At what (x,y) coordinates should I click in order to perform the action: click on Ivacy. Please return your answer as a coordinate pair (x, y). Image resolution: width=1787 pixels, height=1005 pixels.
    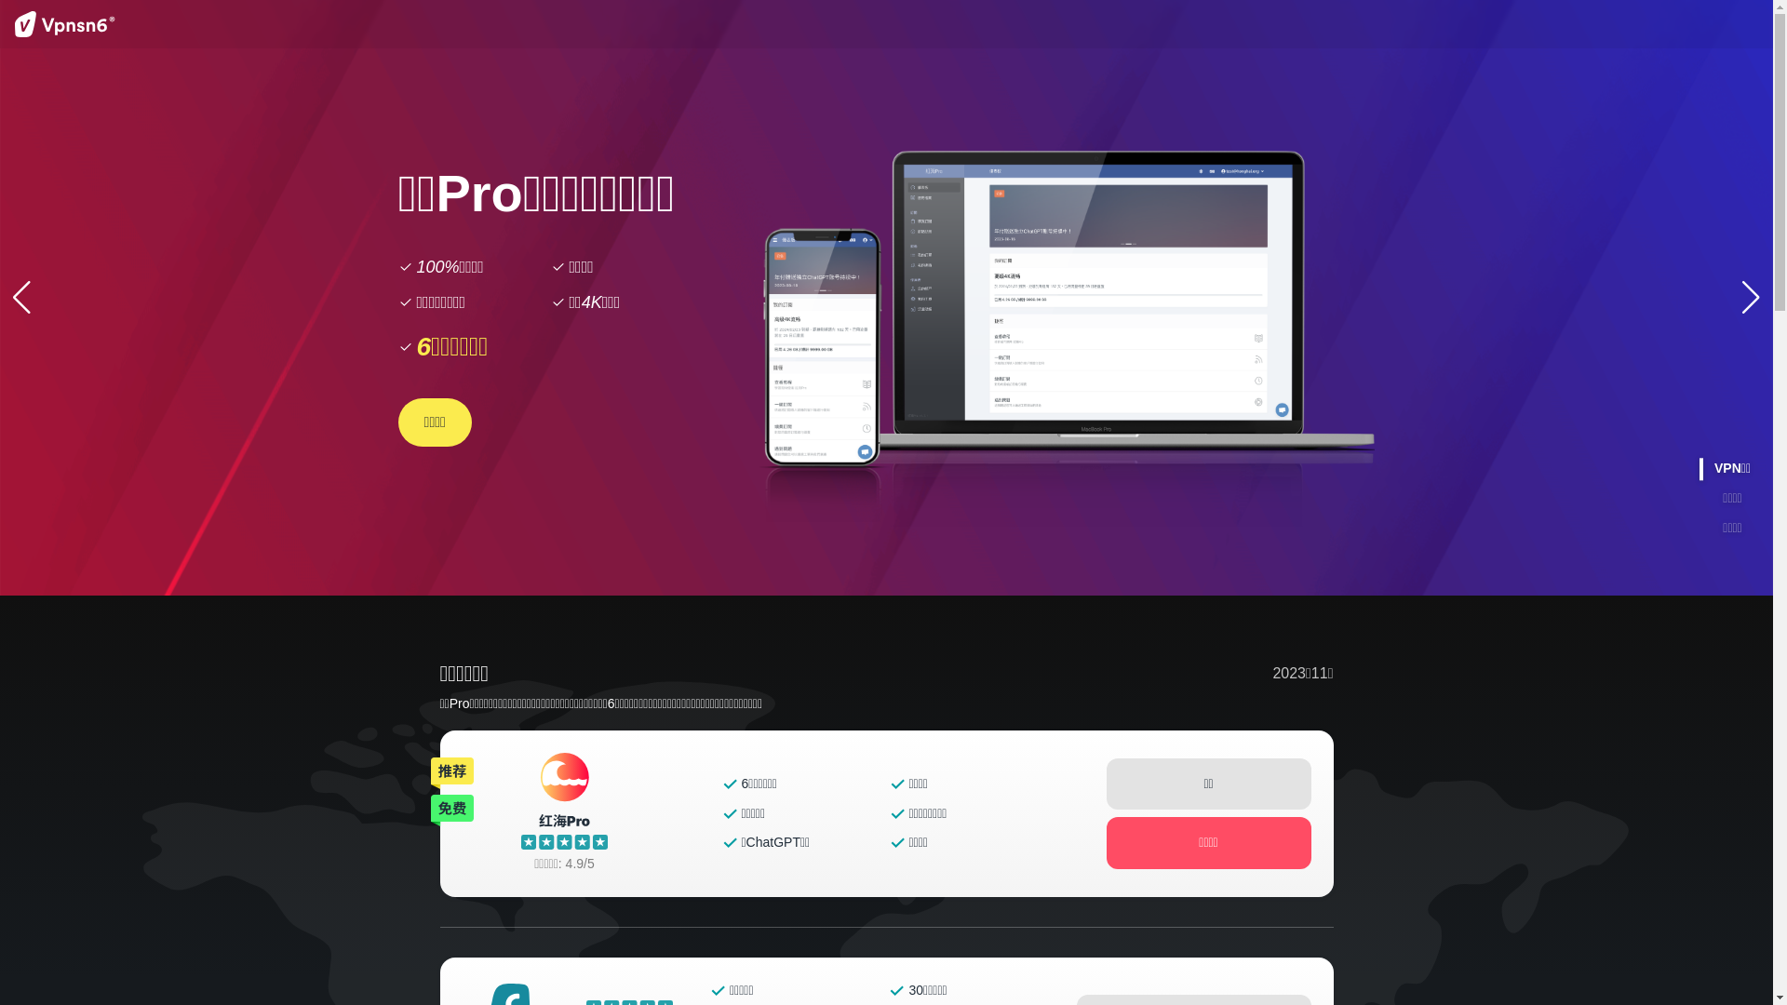
    Looking at the image, I should click on (743, 760).